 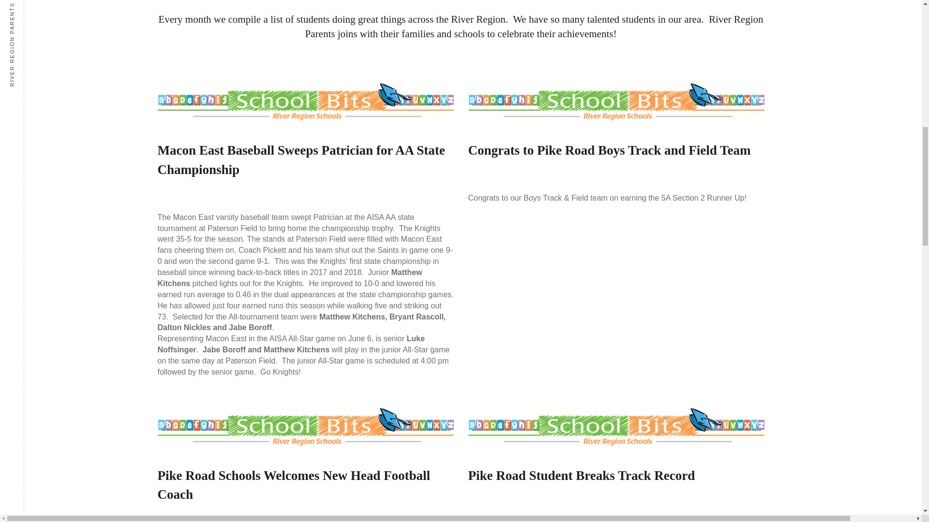 I want to click on School Bits logo web, so click(x=306, y=101).